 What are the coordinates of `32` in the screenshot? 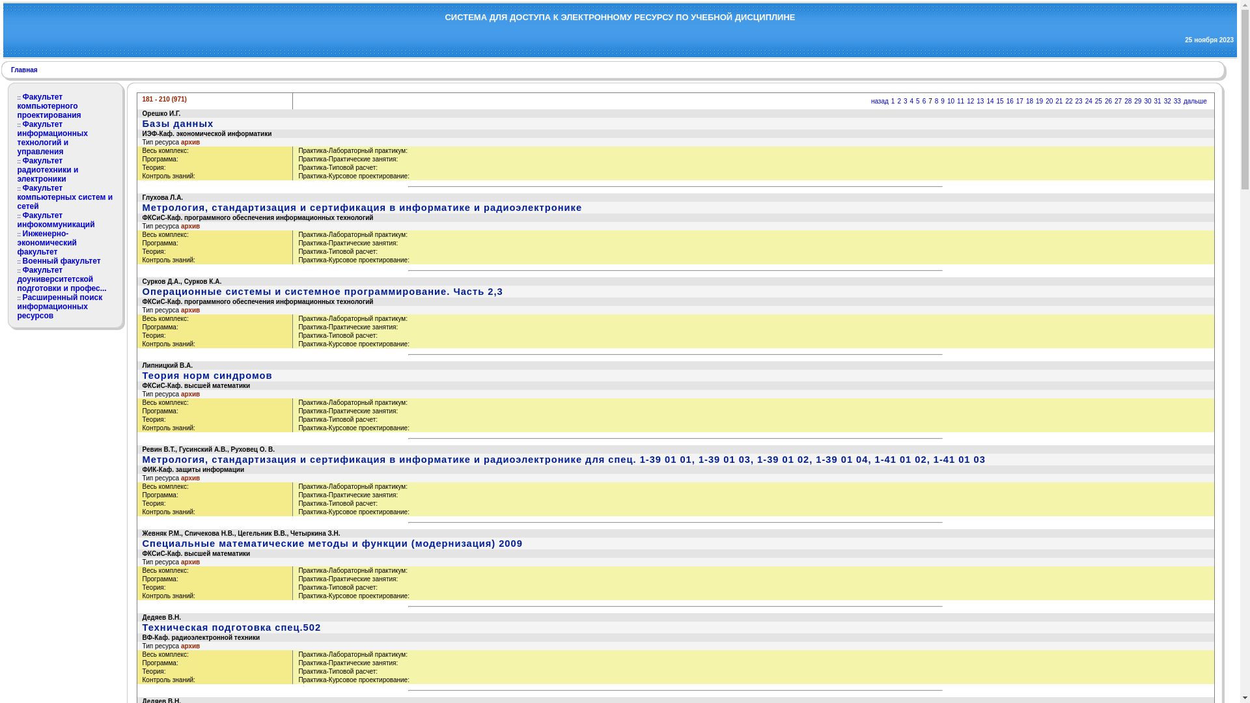 It's located at (1168, 102).